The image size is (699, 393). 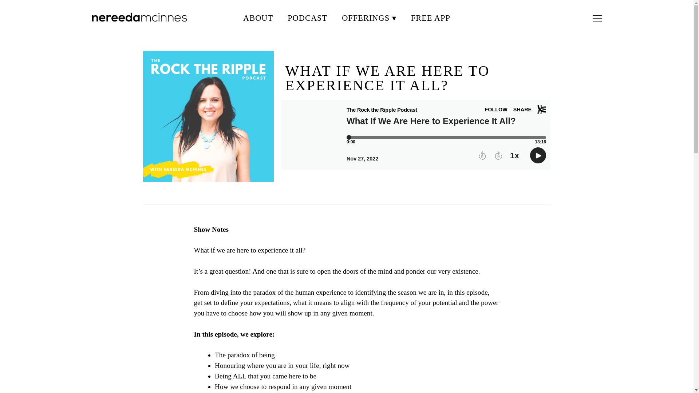 What do you see at coordinates (125, 37) in the screenshot?
I see `NEREEDA MCINNES` at bounding box center [125, 37].